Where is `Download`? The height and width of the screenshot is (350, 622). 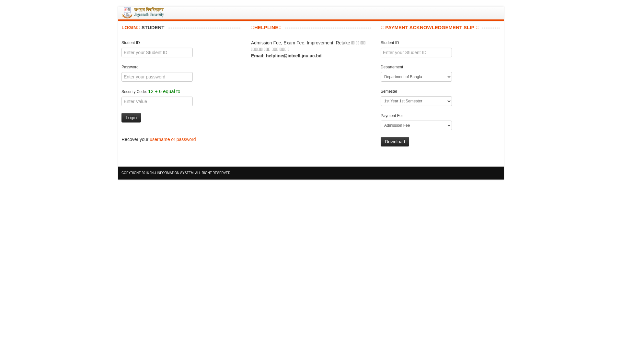
Download is located at coordinates (395, 142).